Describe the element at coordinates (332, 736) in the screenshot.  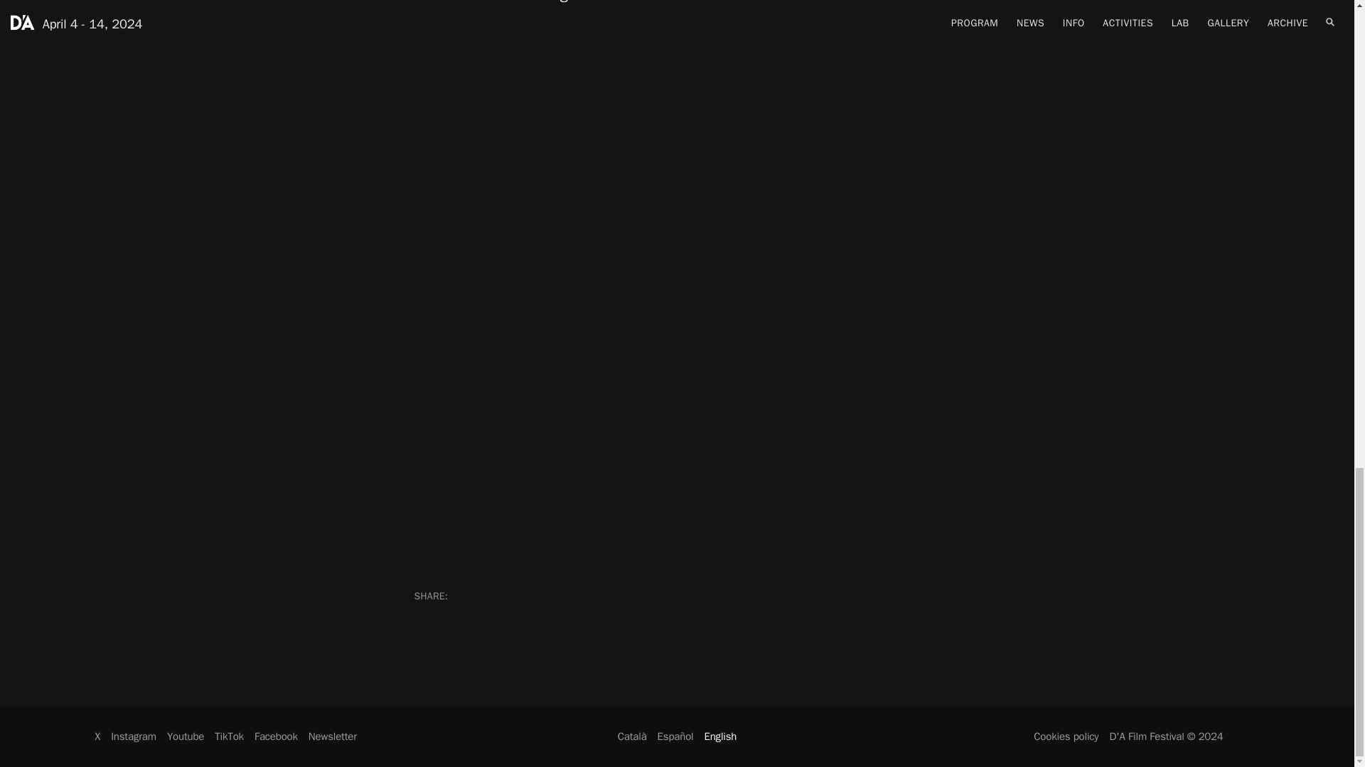
I see `Newsletter` at that location.